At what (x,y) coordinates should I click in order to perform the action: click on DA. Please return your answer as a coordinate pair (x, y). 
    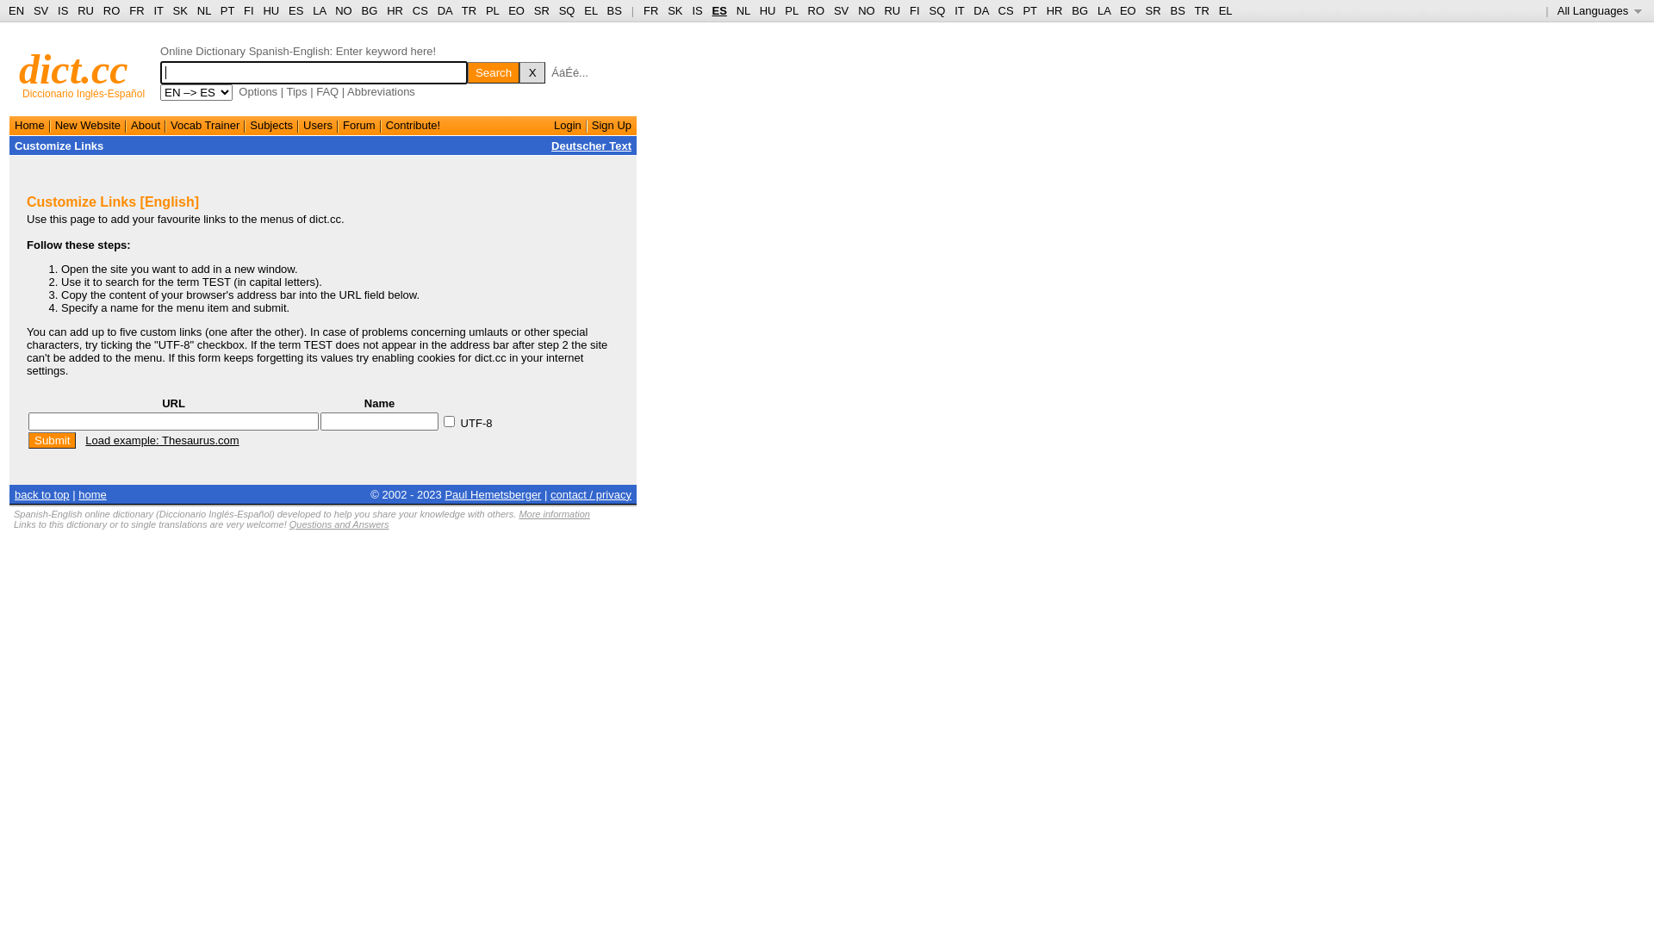
    Looking at the image, I should click on (445, 10).